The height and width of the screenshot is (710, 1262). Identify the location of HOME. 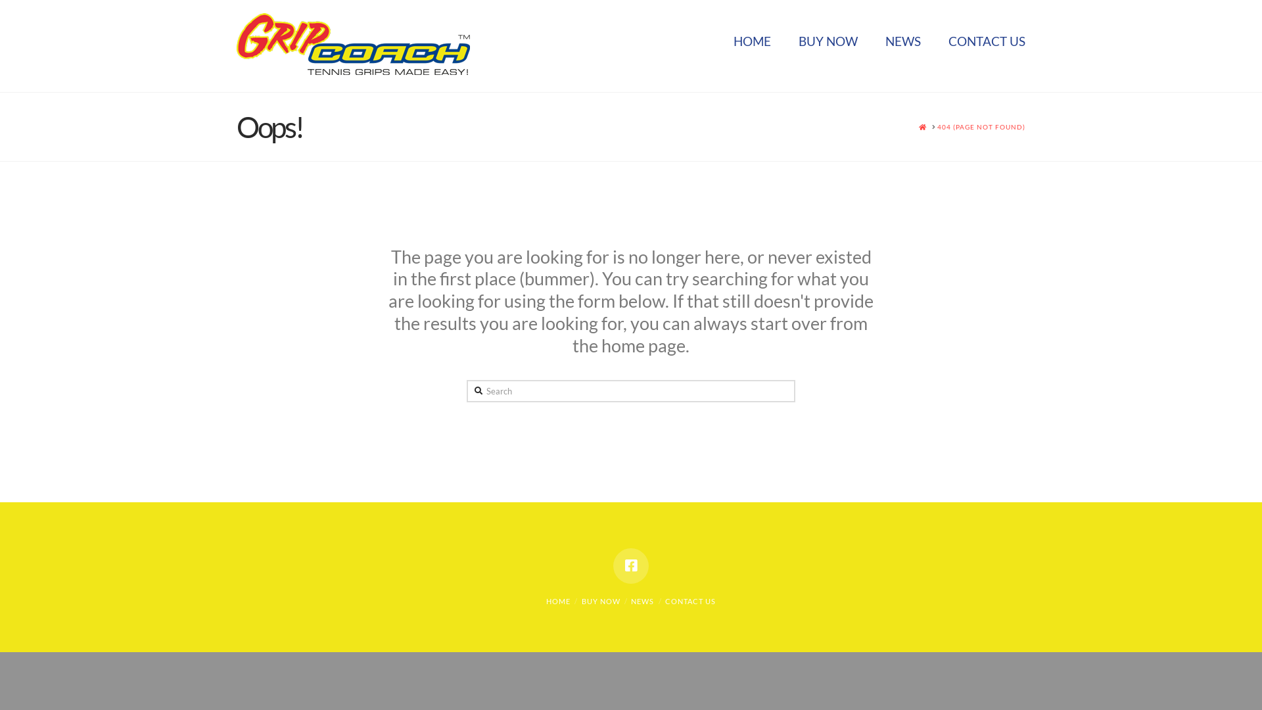
(752, 46).